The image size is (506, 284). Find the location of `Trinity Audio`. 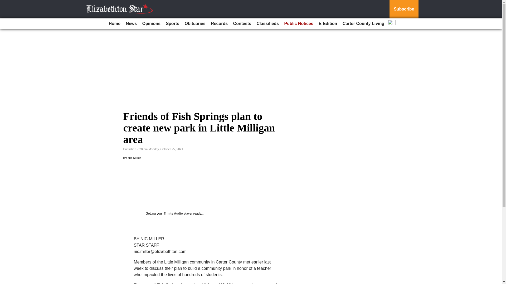

Trinity Audio is located at coordinates (173, 213).